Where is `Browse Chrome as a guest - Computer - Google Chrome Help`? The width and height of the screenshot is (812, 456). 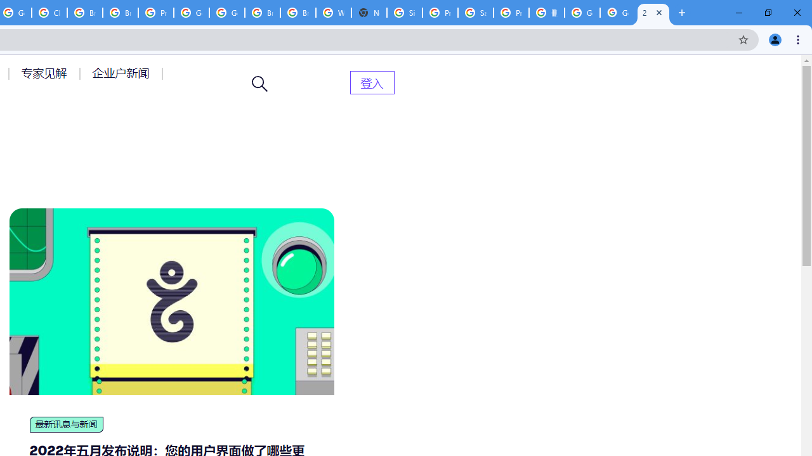 Browse Chrome as a guest - Computer - Google Chrome Help is located at coordinates (85, 13).